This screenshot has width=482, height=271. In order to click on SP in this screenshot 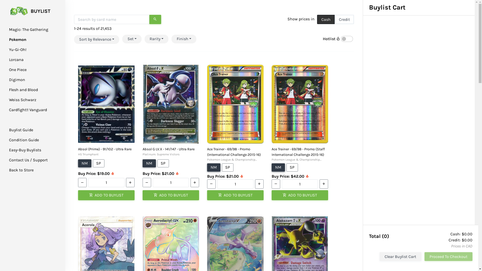, I will do `click(99, 163)`.